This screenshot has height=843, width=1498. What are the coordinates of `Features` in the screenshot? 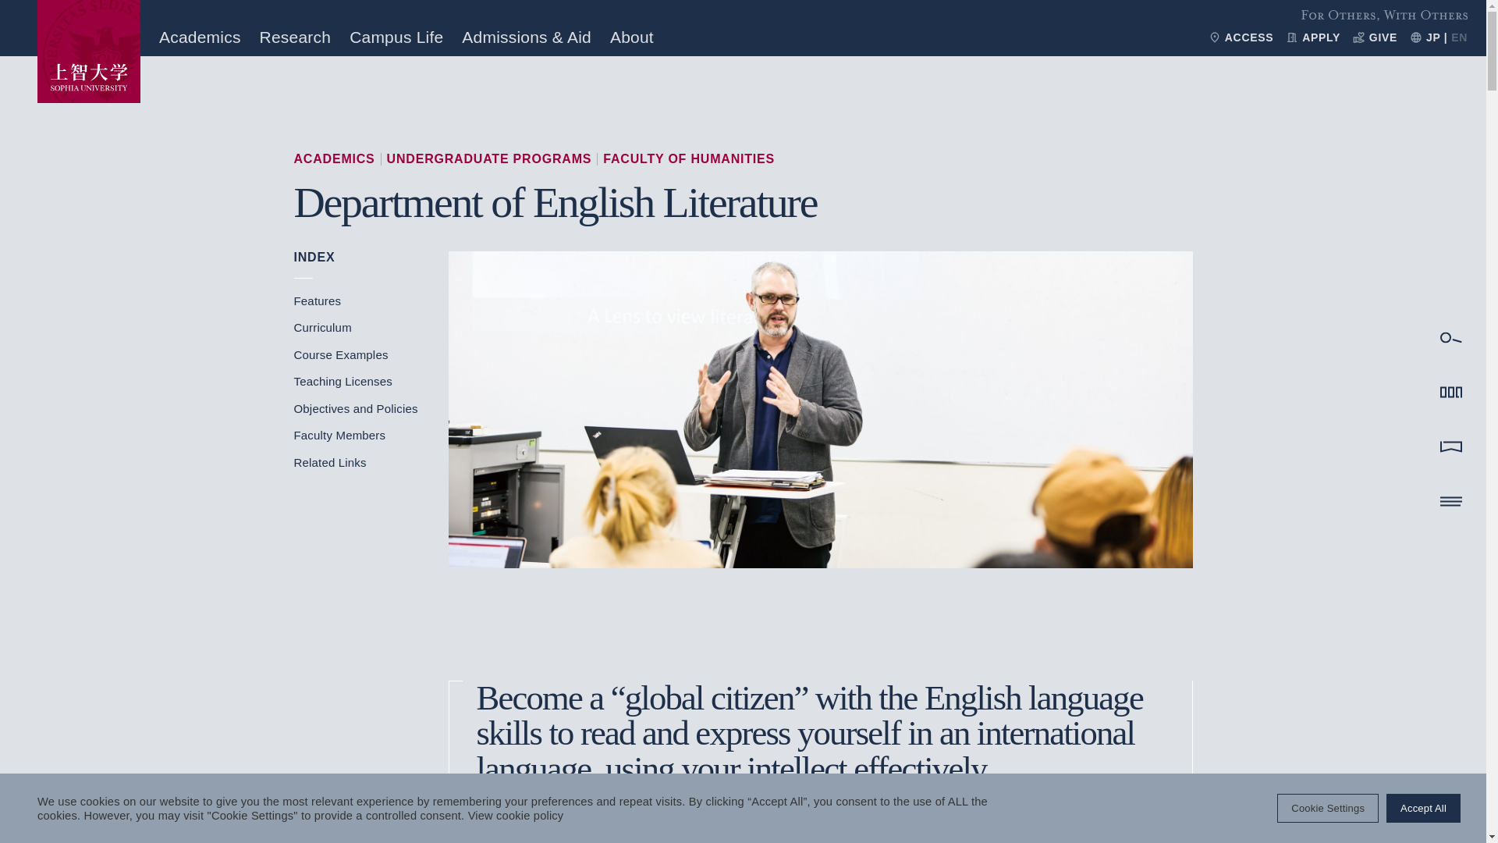 It's located at (317, 301).